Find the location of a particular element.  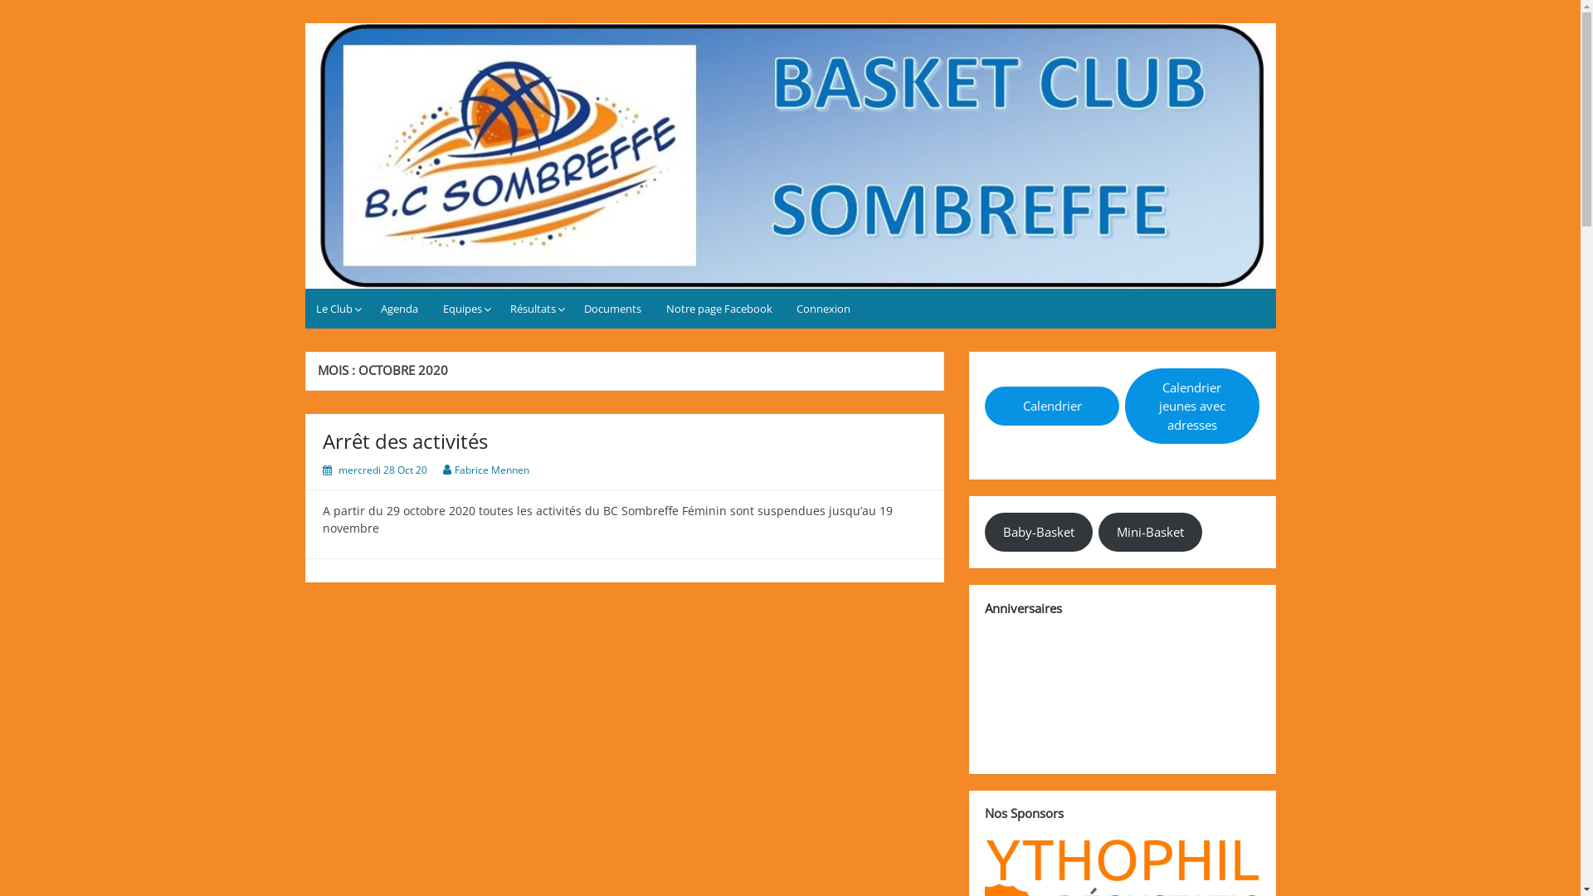

Fabrice Mennen is located at coordinates (492, 470).